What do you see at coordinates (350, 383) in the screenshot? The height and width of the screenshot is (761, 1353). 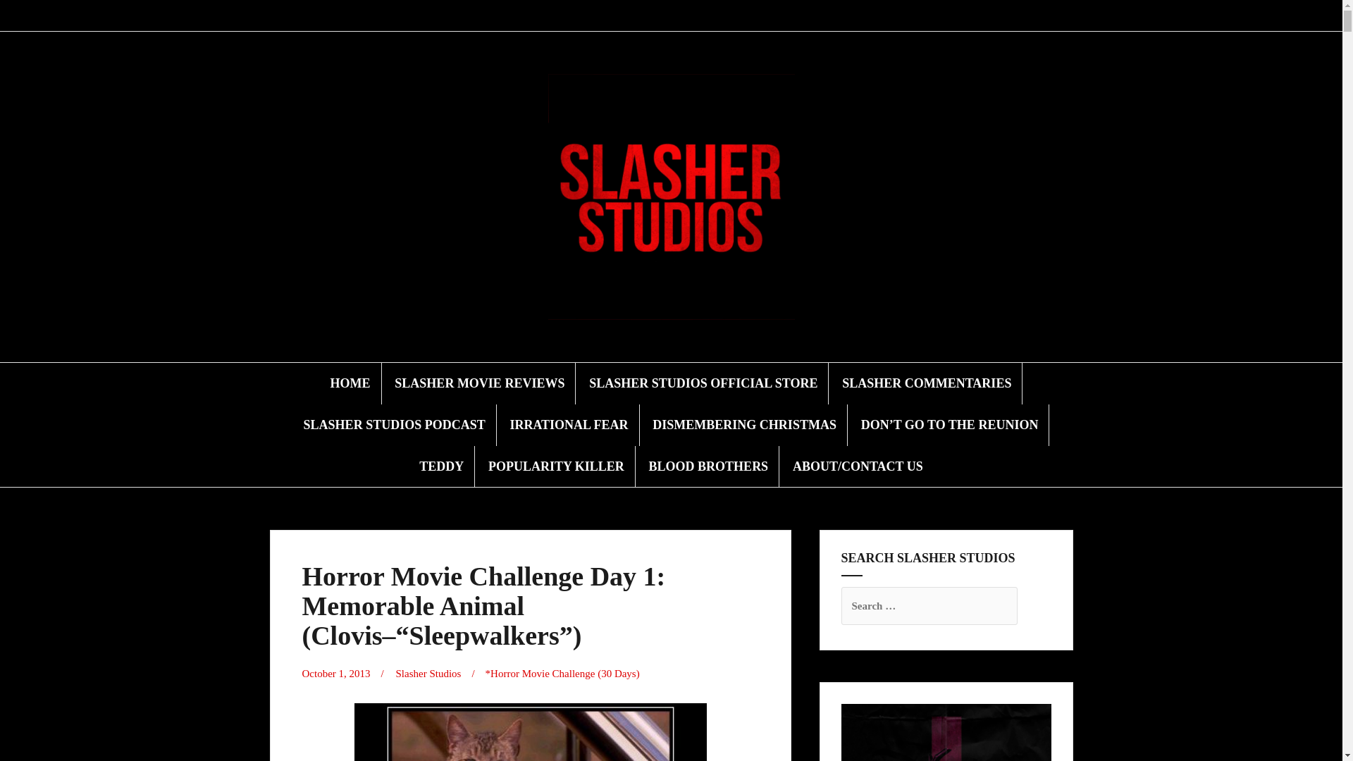 I see `HOME` at bounding box center [350, 383].